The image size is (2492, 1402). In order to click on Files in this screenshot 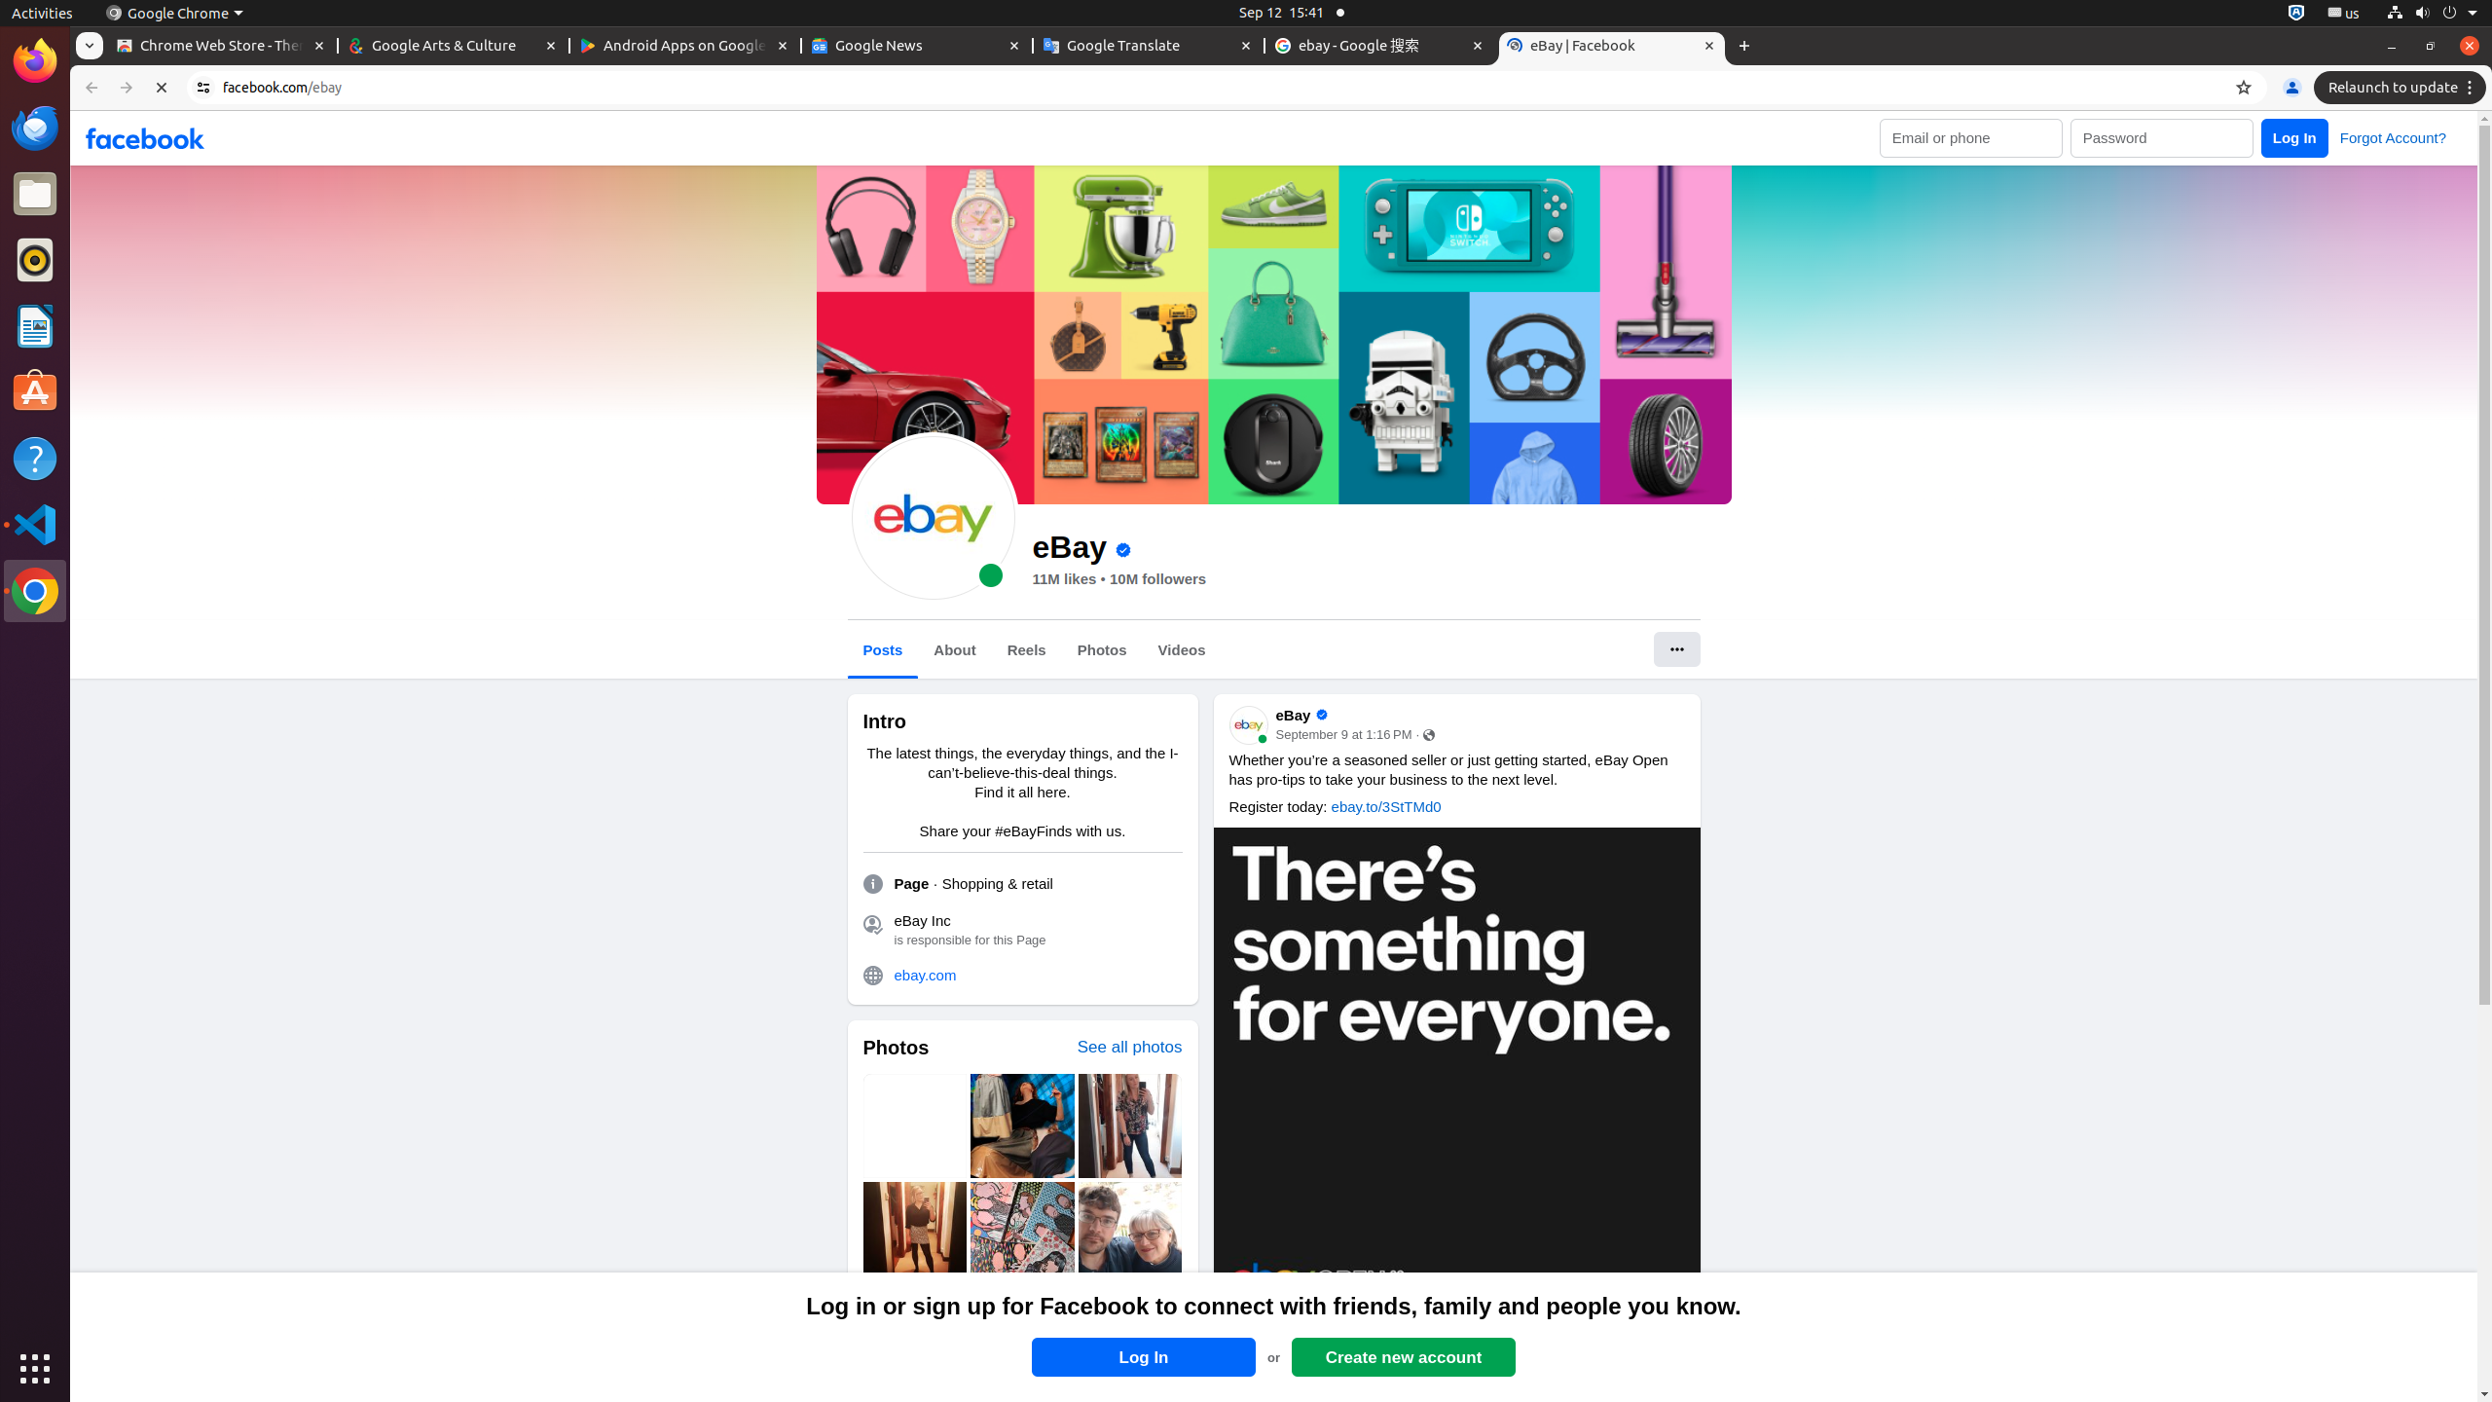, I will do `click(35, 195)`.